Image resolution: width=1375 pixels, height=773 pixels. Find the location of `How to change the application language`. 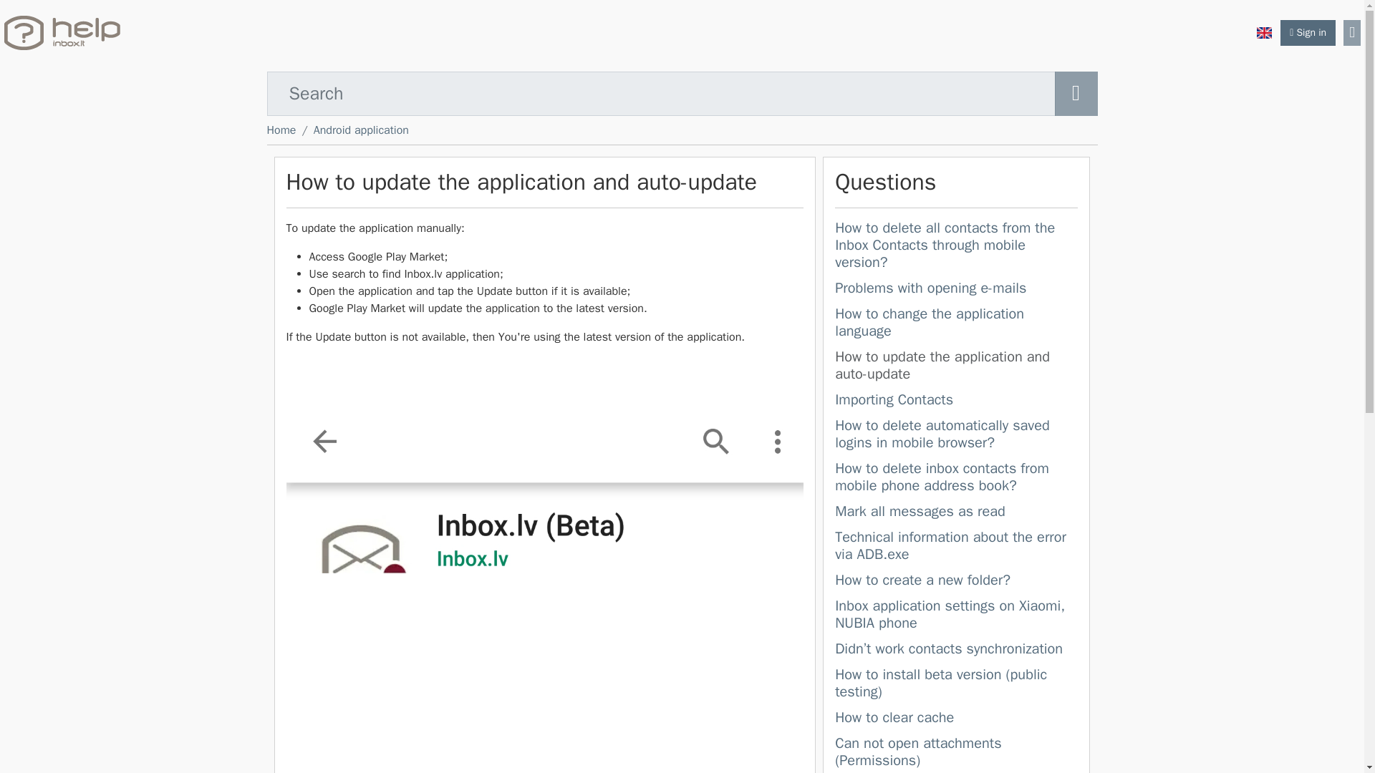

How to change the application language is located at coordinates (956, 324).